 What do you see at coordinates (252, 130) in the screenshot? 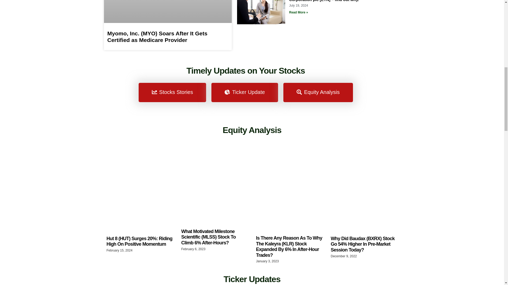
I see `Equity Analysis` at bounding box center [252, 130].